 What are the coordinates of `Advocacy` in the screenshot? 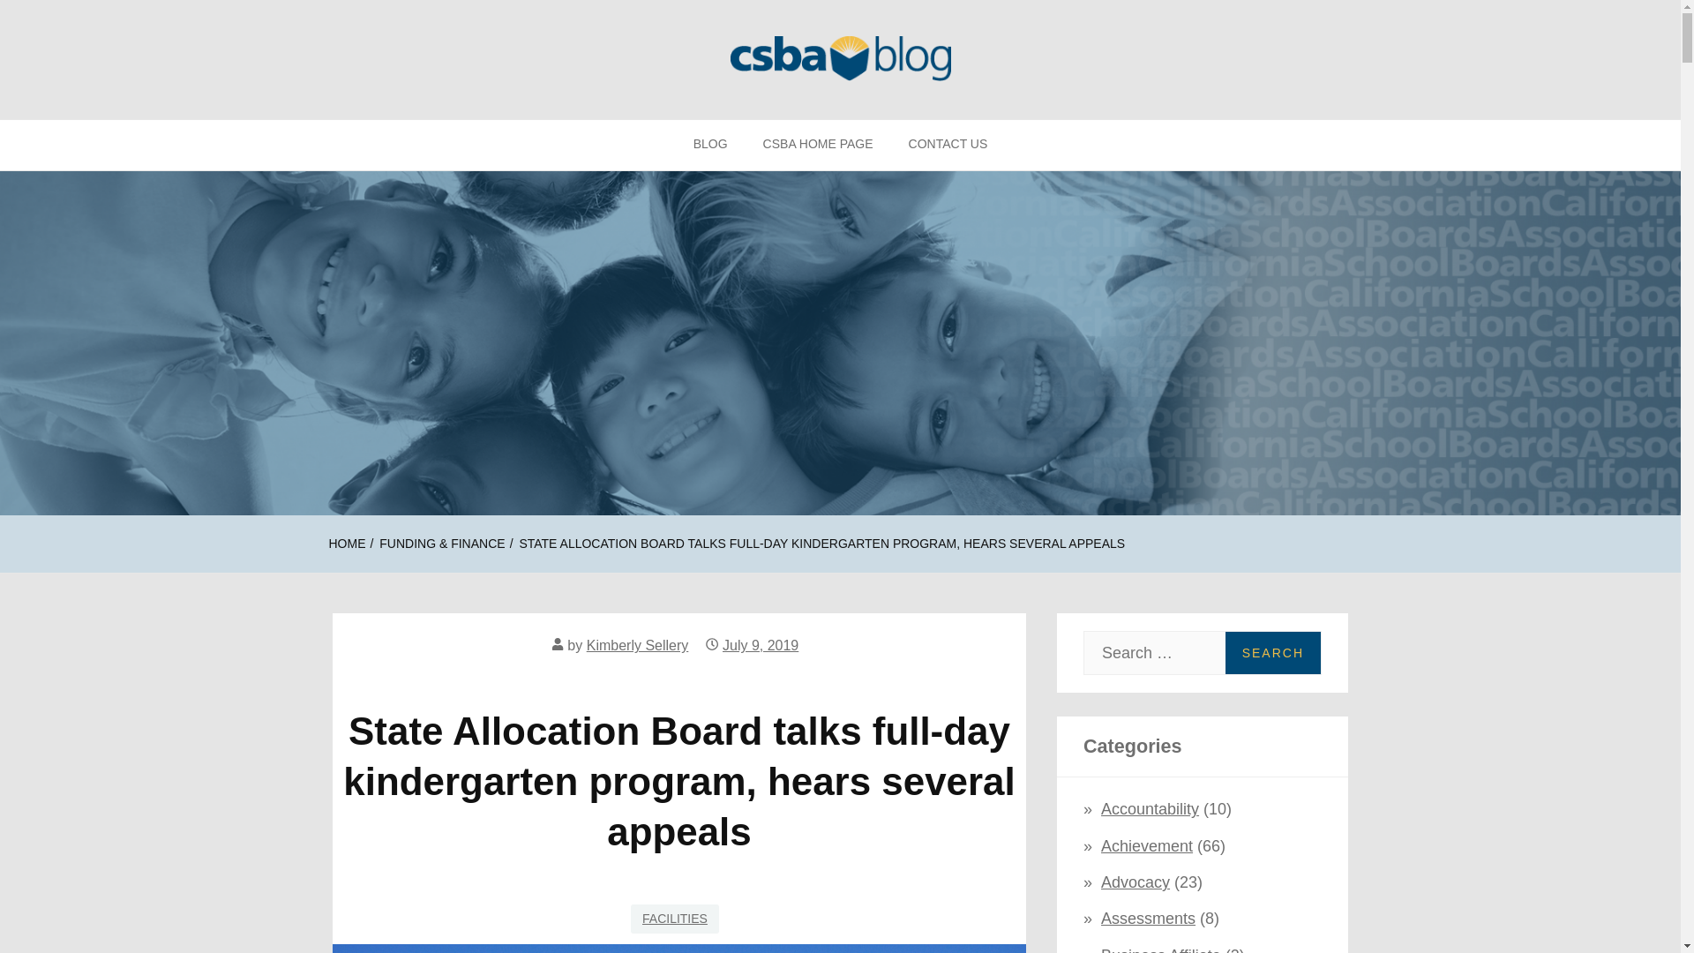 It's located at (1136, 882).